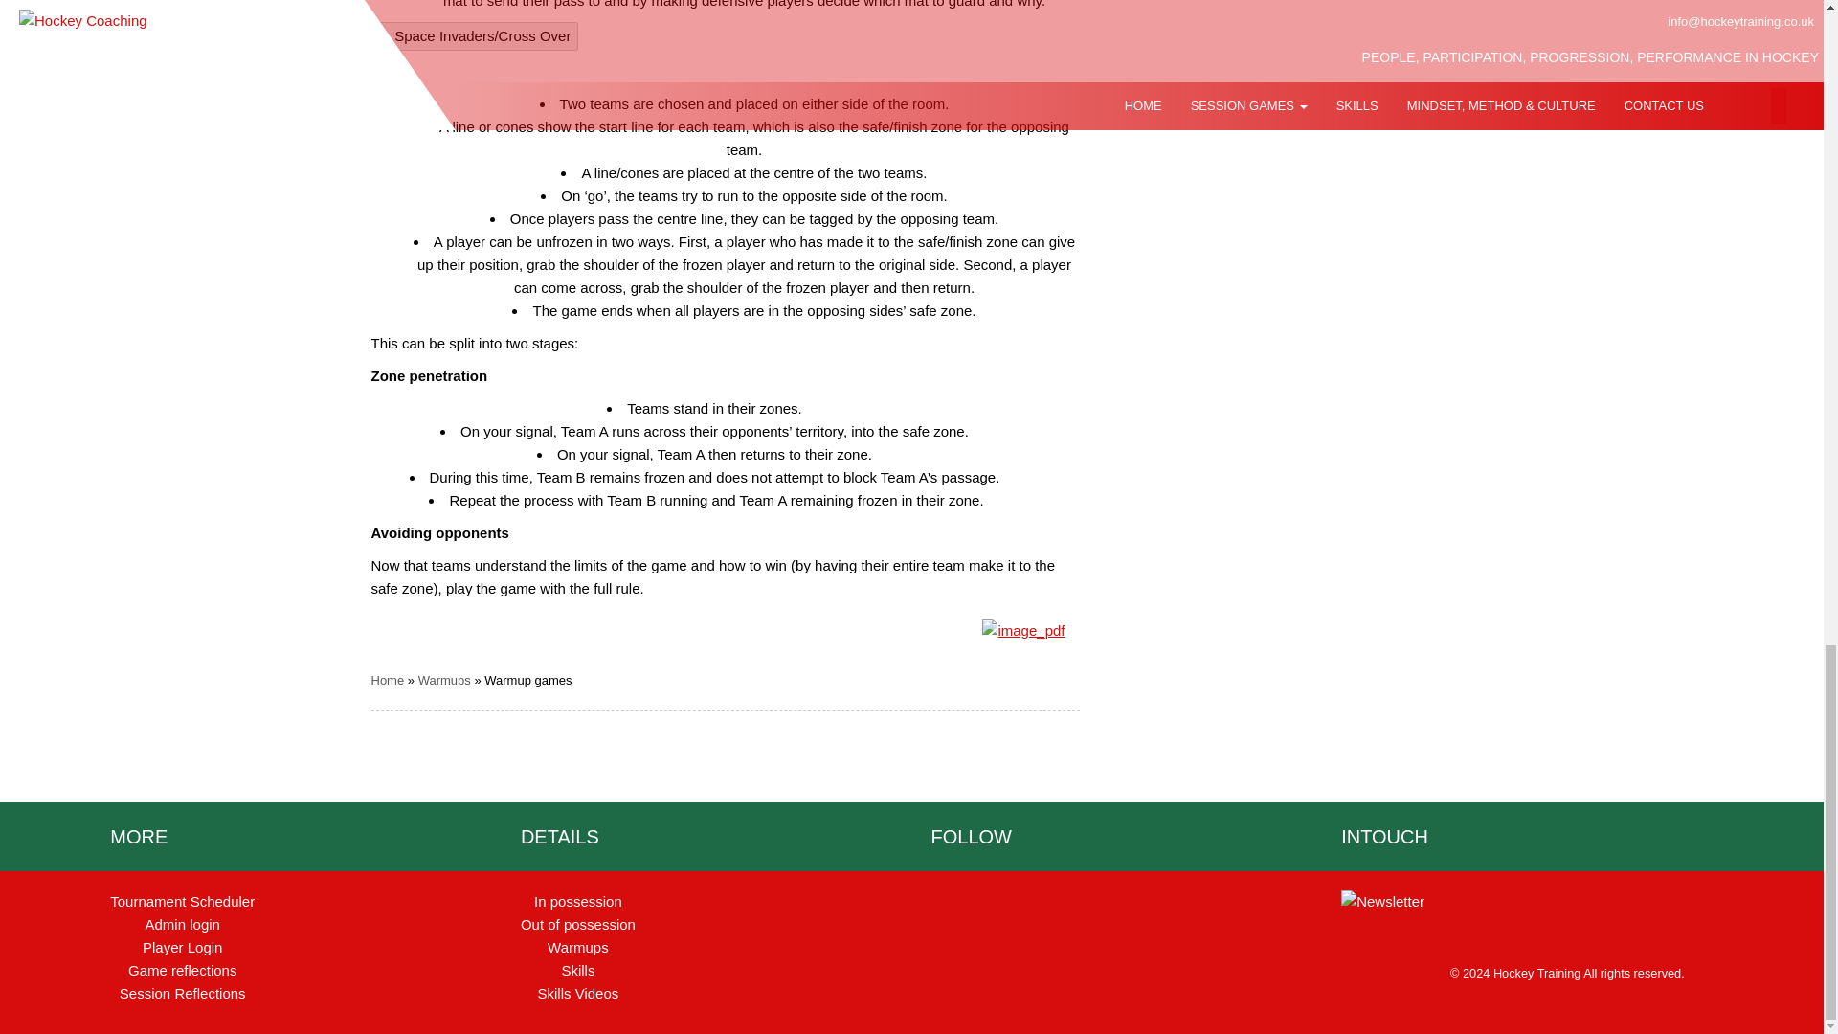 The height and width of the screenshot is (1034, 1838). I want to click on Warmups, so click(444, 680).